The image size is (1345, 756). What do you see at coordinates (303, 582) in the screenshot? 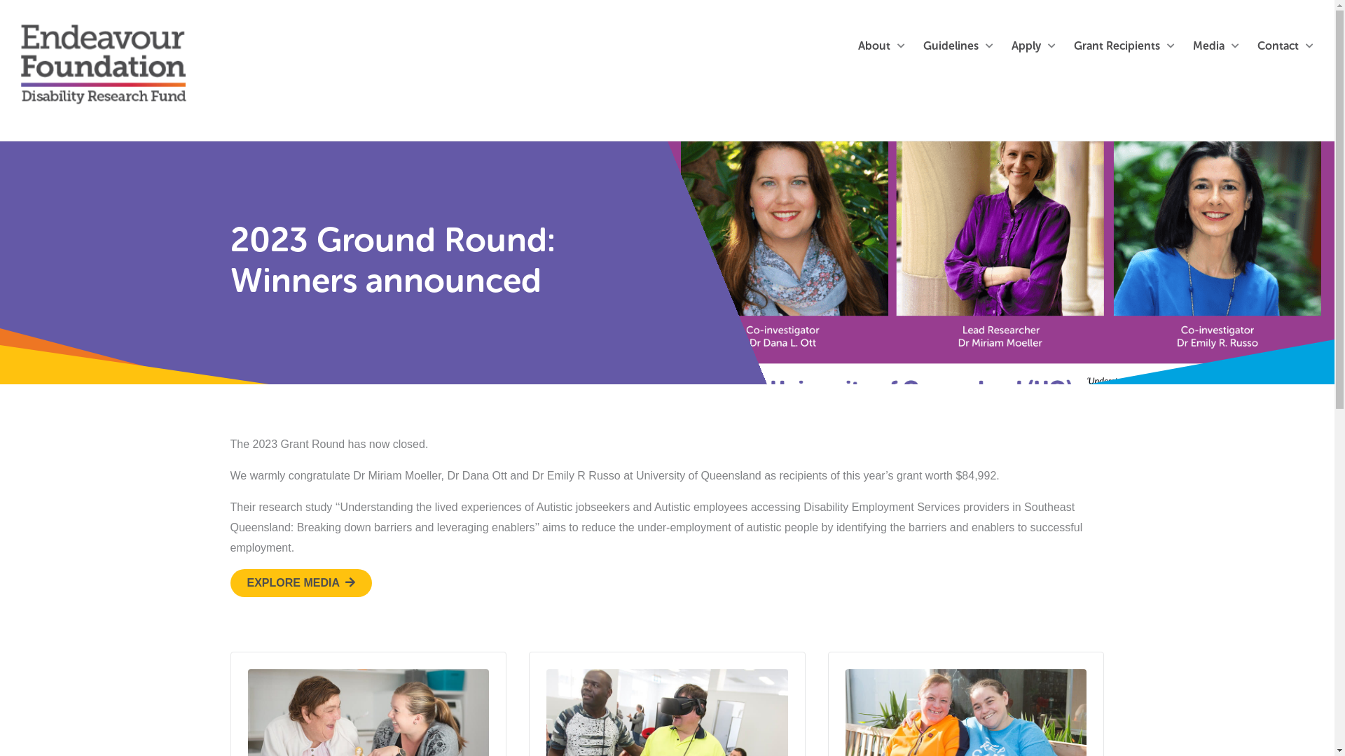
I see `EXPLORE MEDIA` at bounding box center [303, 582].